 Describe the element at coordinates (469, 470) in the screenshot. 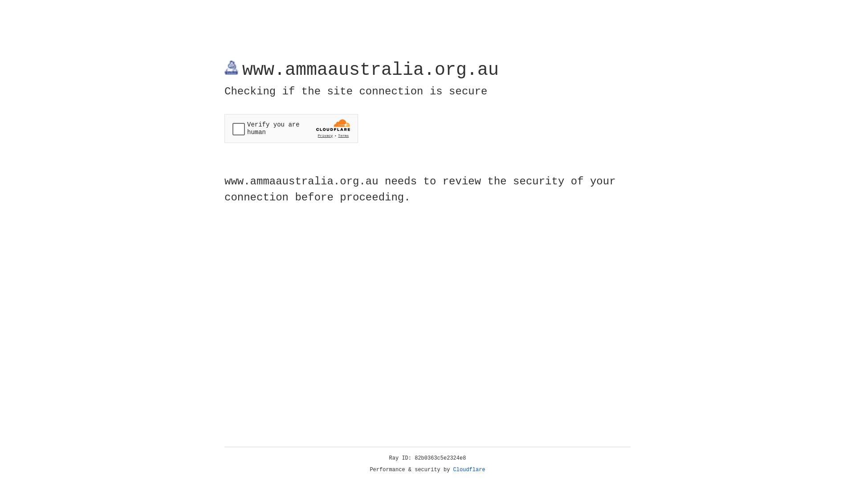

I see `Cloudflare` at that location.